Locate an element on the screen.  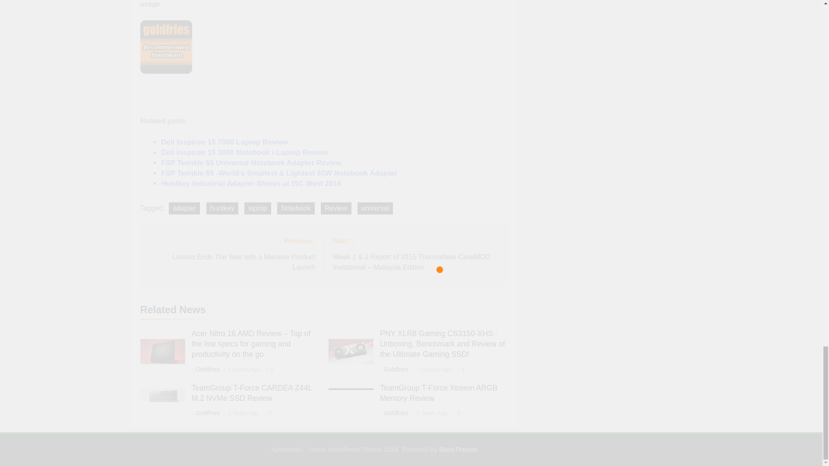
Dell Inspiron 15 7000 Laptop Review is located at coordinates (224, 142).